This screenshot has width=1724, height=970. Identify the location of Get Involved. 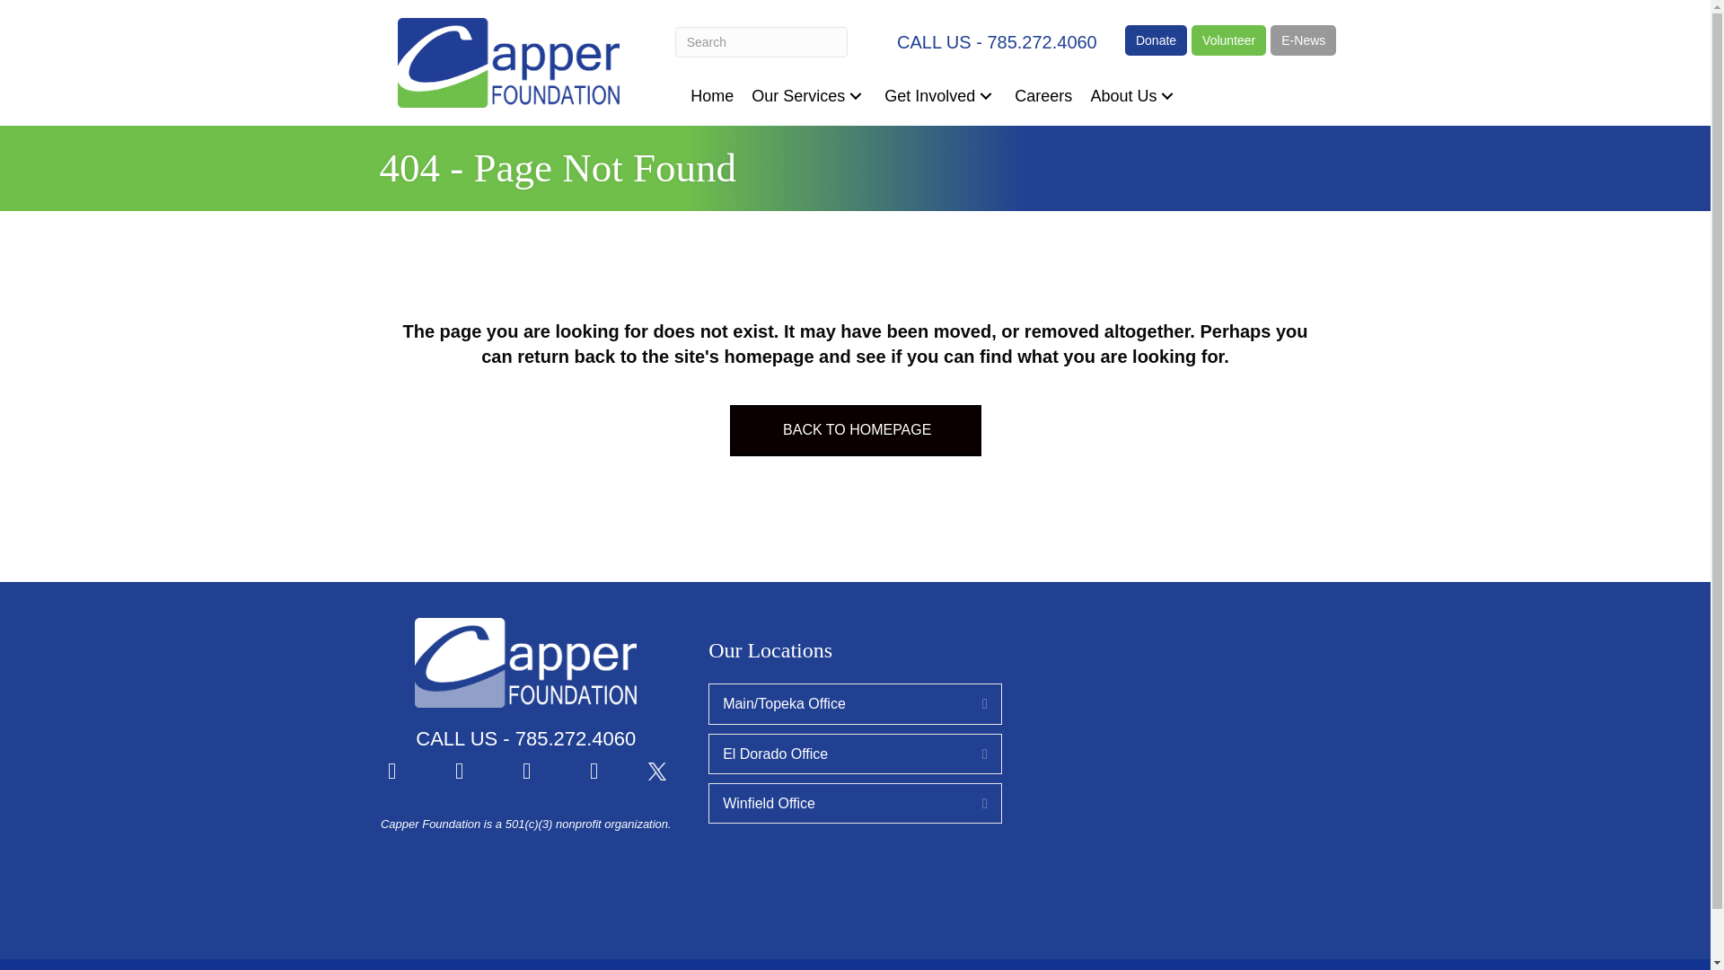
(940, 95).